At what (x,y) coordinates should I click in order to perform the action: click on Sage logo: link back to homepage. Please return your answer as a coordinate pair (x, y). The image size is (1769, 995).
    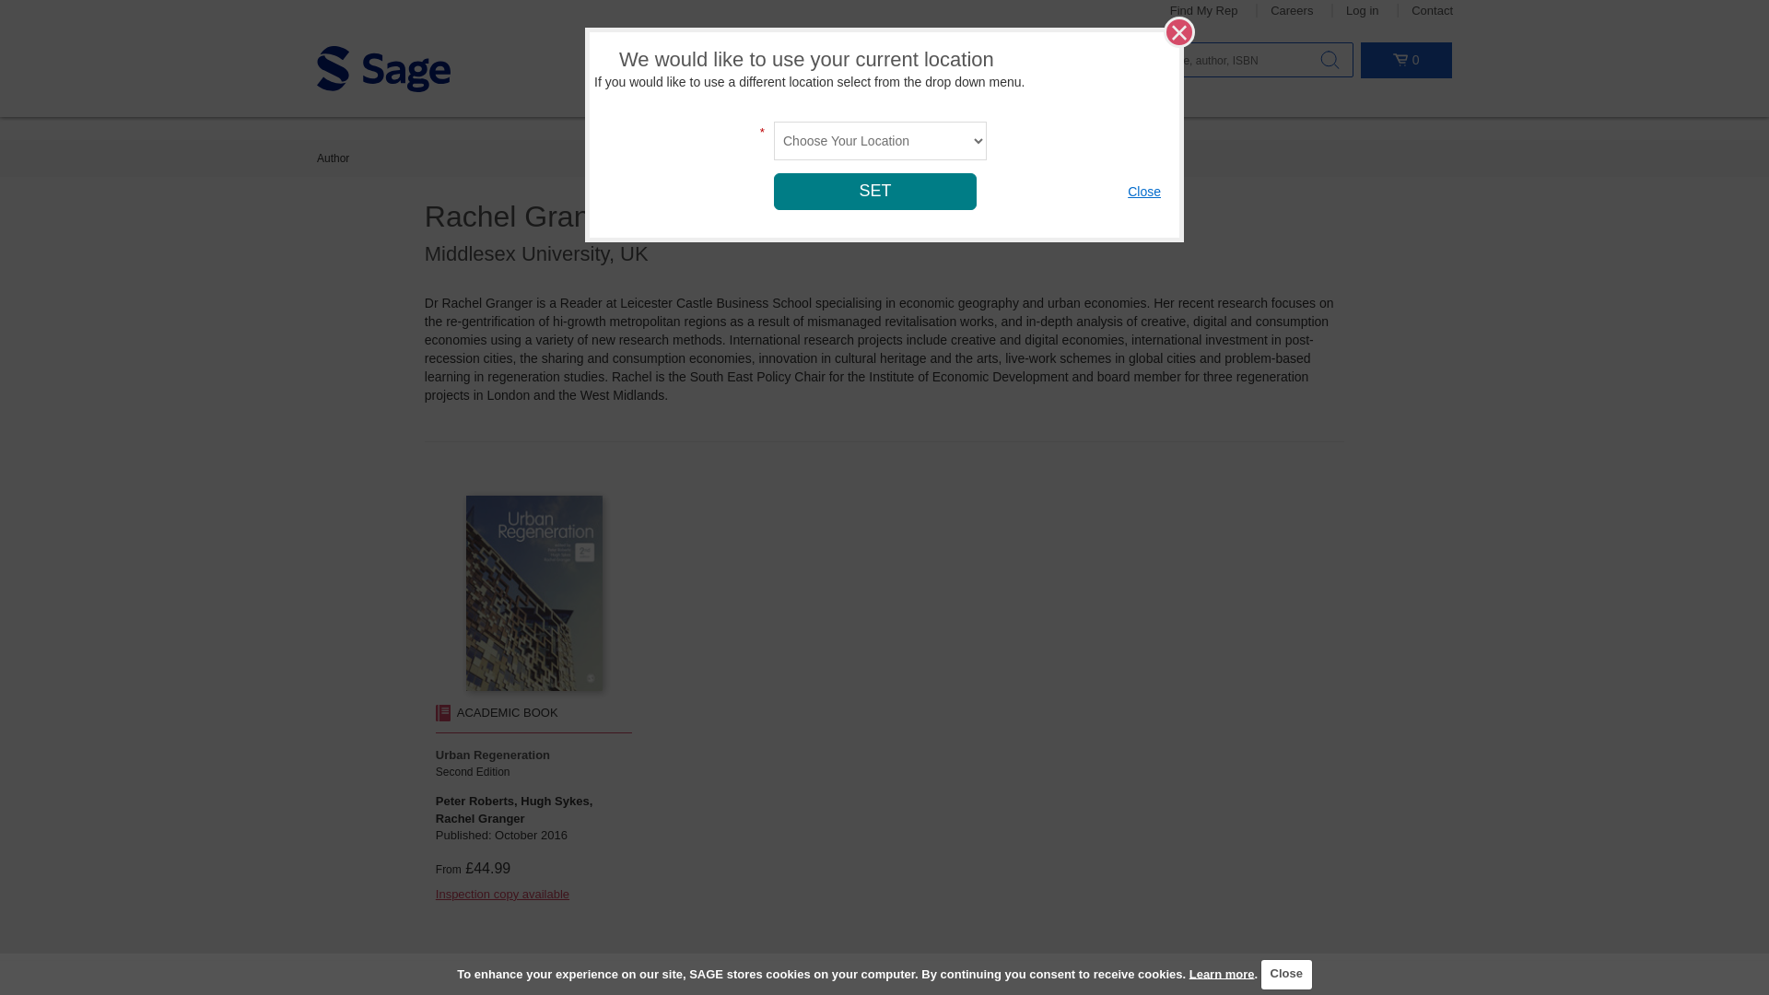
    Looking at the image, I should click on (383, 68).